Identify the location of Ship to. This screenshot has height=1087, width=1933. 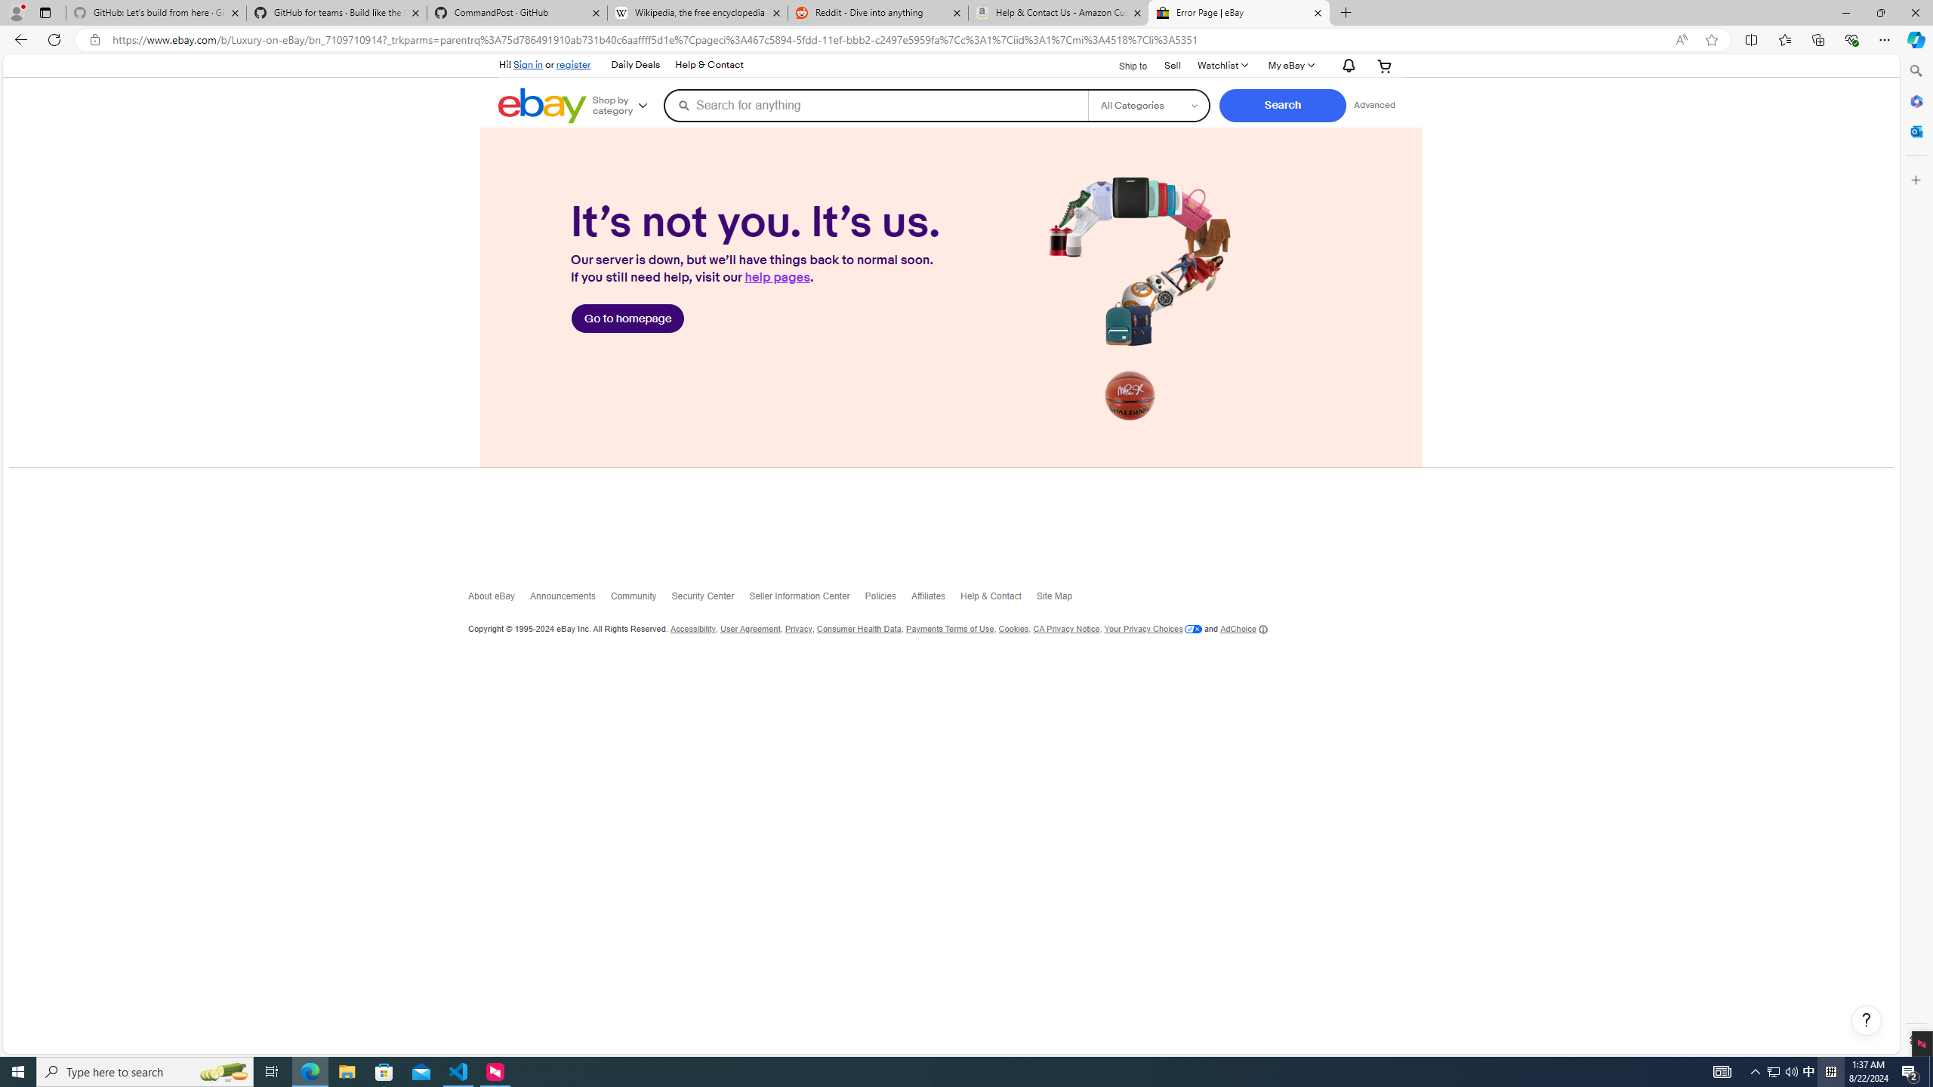
(1123, 66).